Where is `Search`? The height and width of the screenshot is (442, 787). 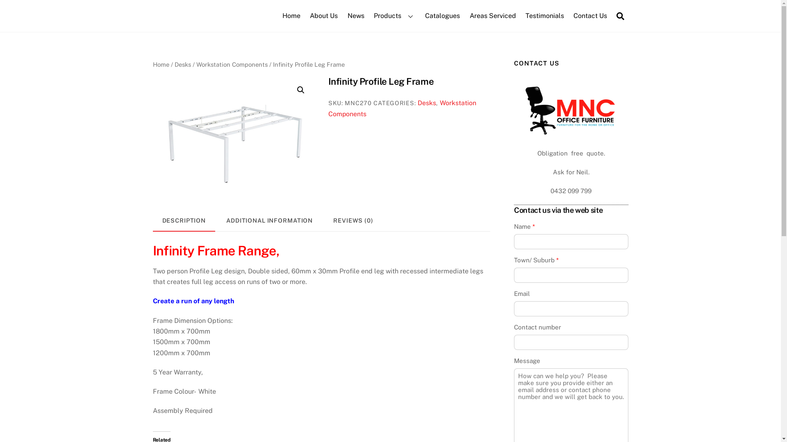 Search is located at coordinates (621, 16).